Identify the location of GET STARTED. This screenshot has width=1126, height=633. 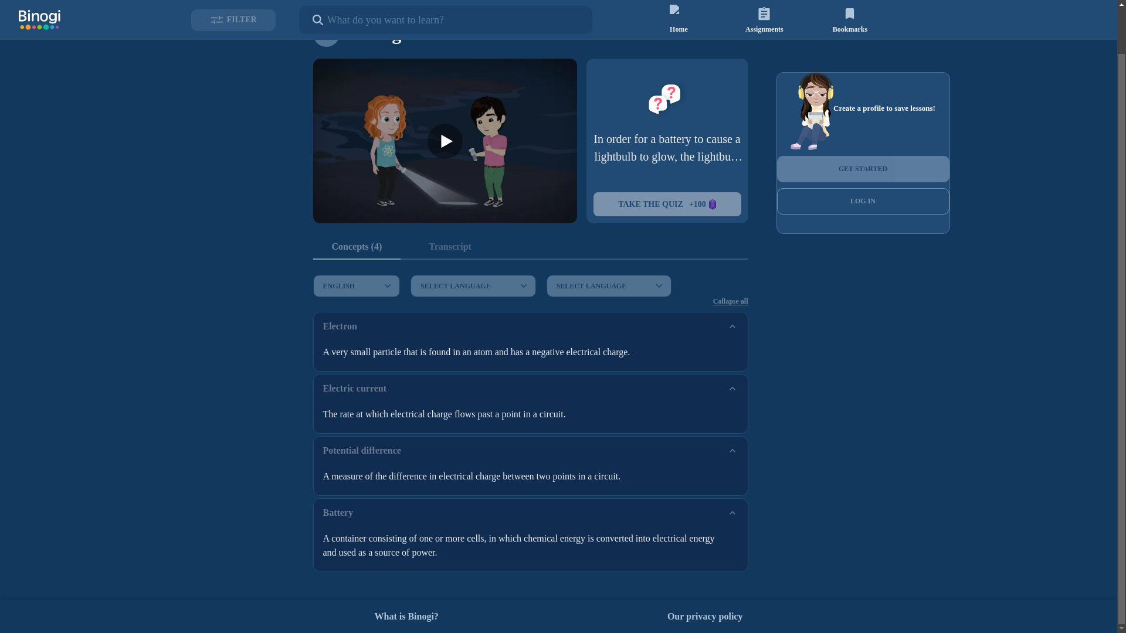
(863, 169).